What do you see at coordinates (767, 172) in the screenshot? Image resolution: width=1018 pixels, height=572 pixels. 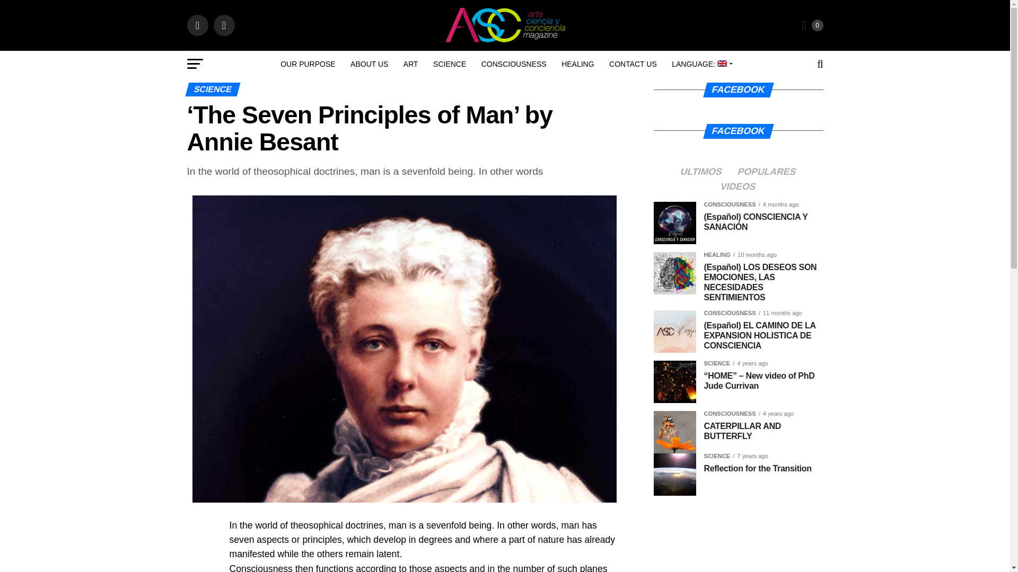 I see `POPULARES` at bounding box center [767, 172].